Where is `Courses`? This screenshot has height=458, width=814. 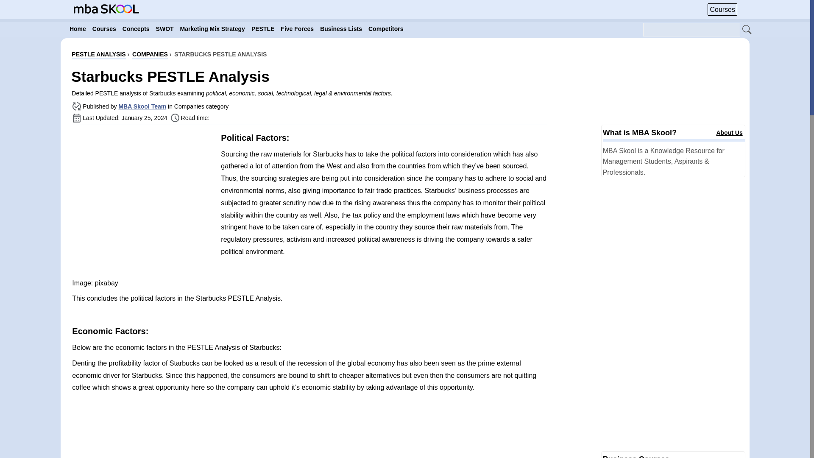 Courses is located at coordinates (104, 29).